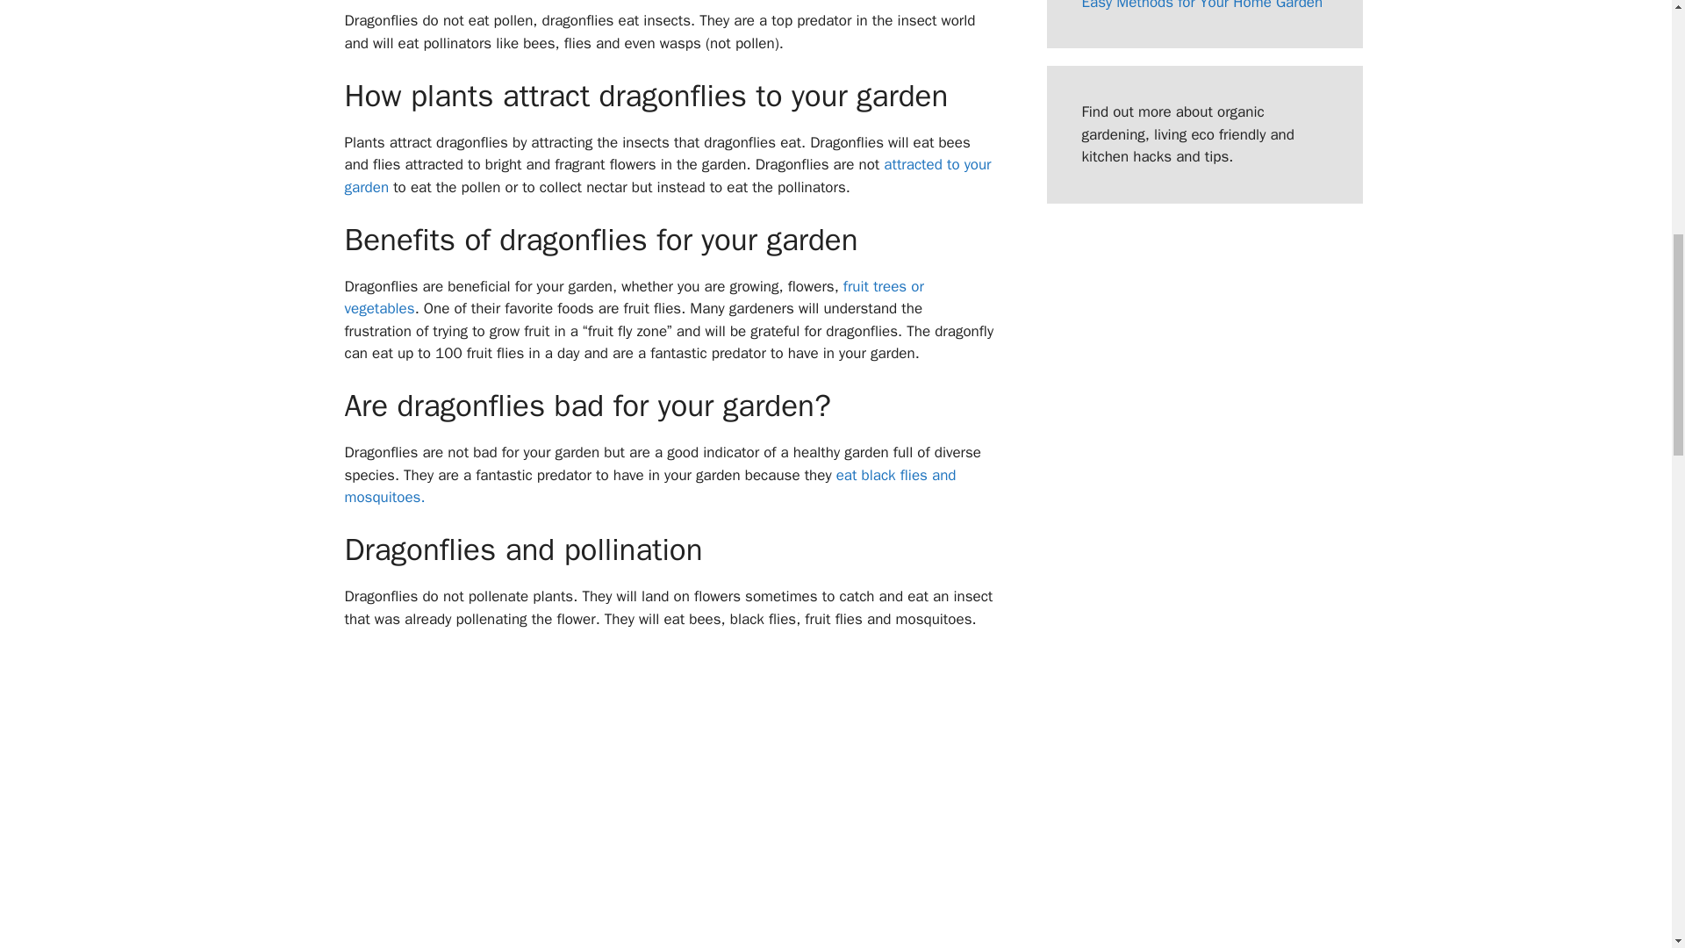 The width and height of the screenshot is (1685, 948). Describe the element at coordinates (667, 176) in the screenshot. I see `attracted to your garden` at that location.